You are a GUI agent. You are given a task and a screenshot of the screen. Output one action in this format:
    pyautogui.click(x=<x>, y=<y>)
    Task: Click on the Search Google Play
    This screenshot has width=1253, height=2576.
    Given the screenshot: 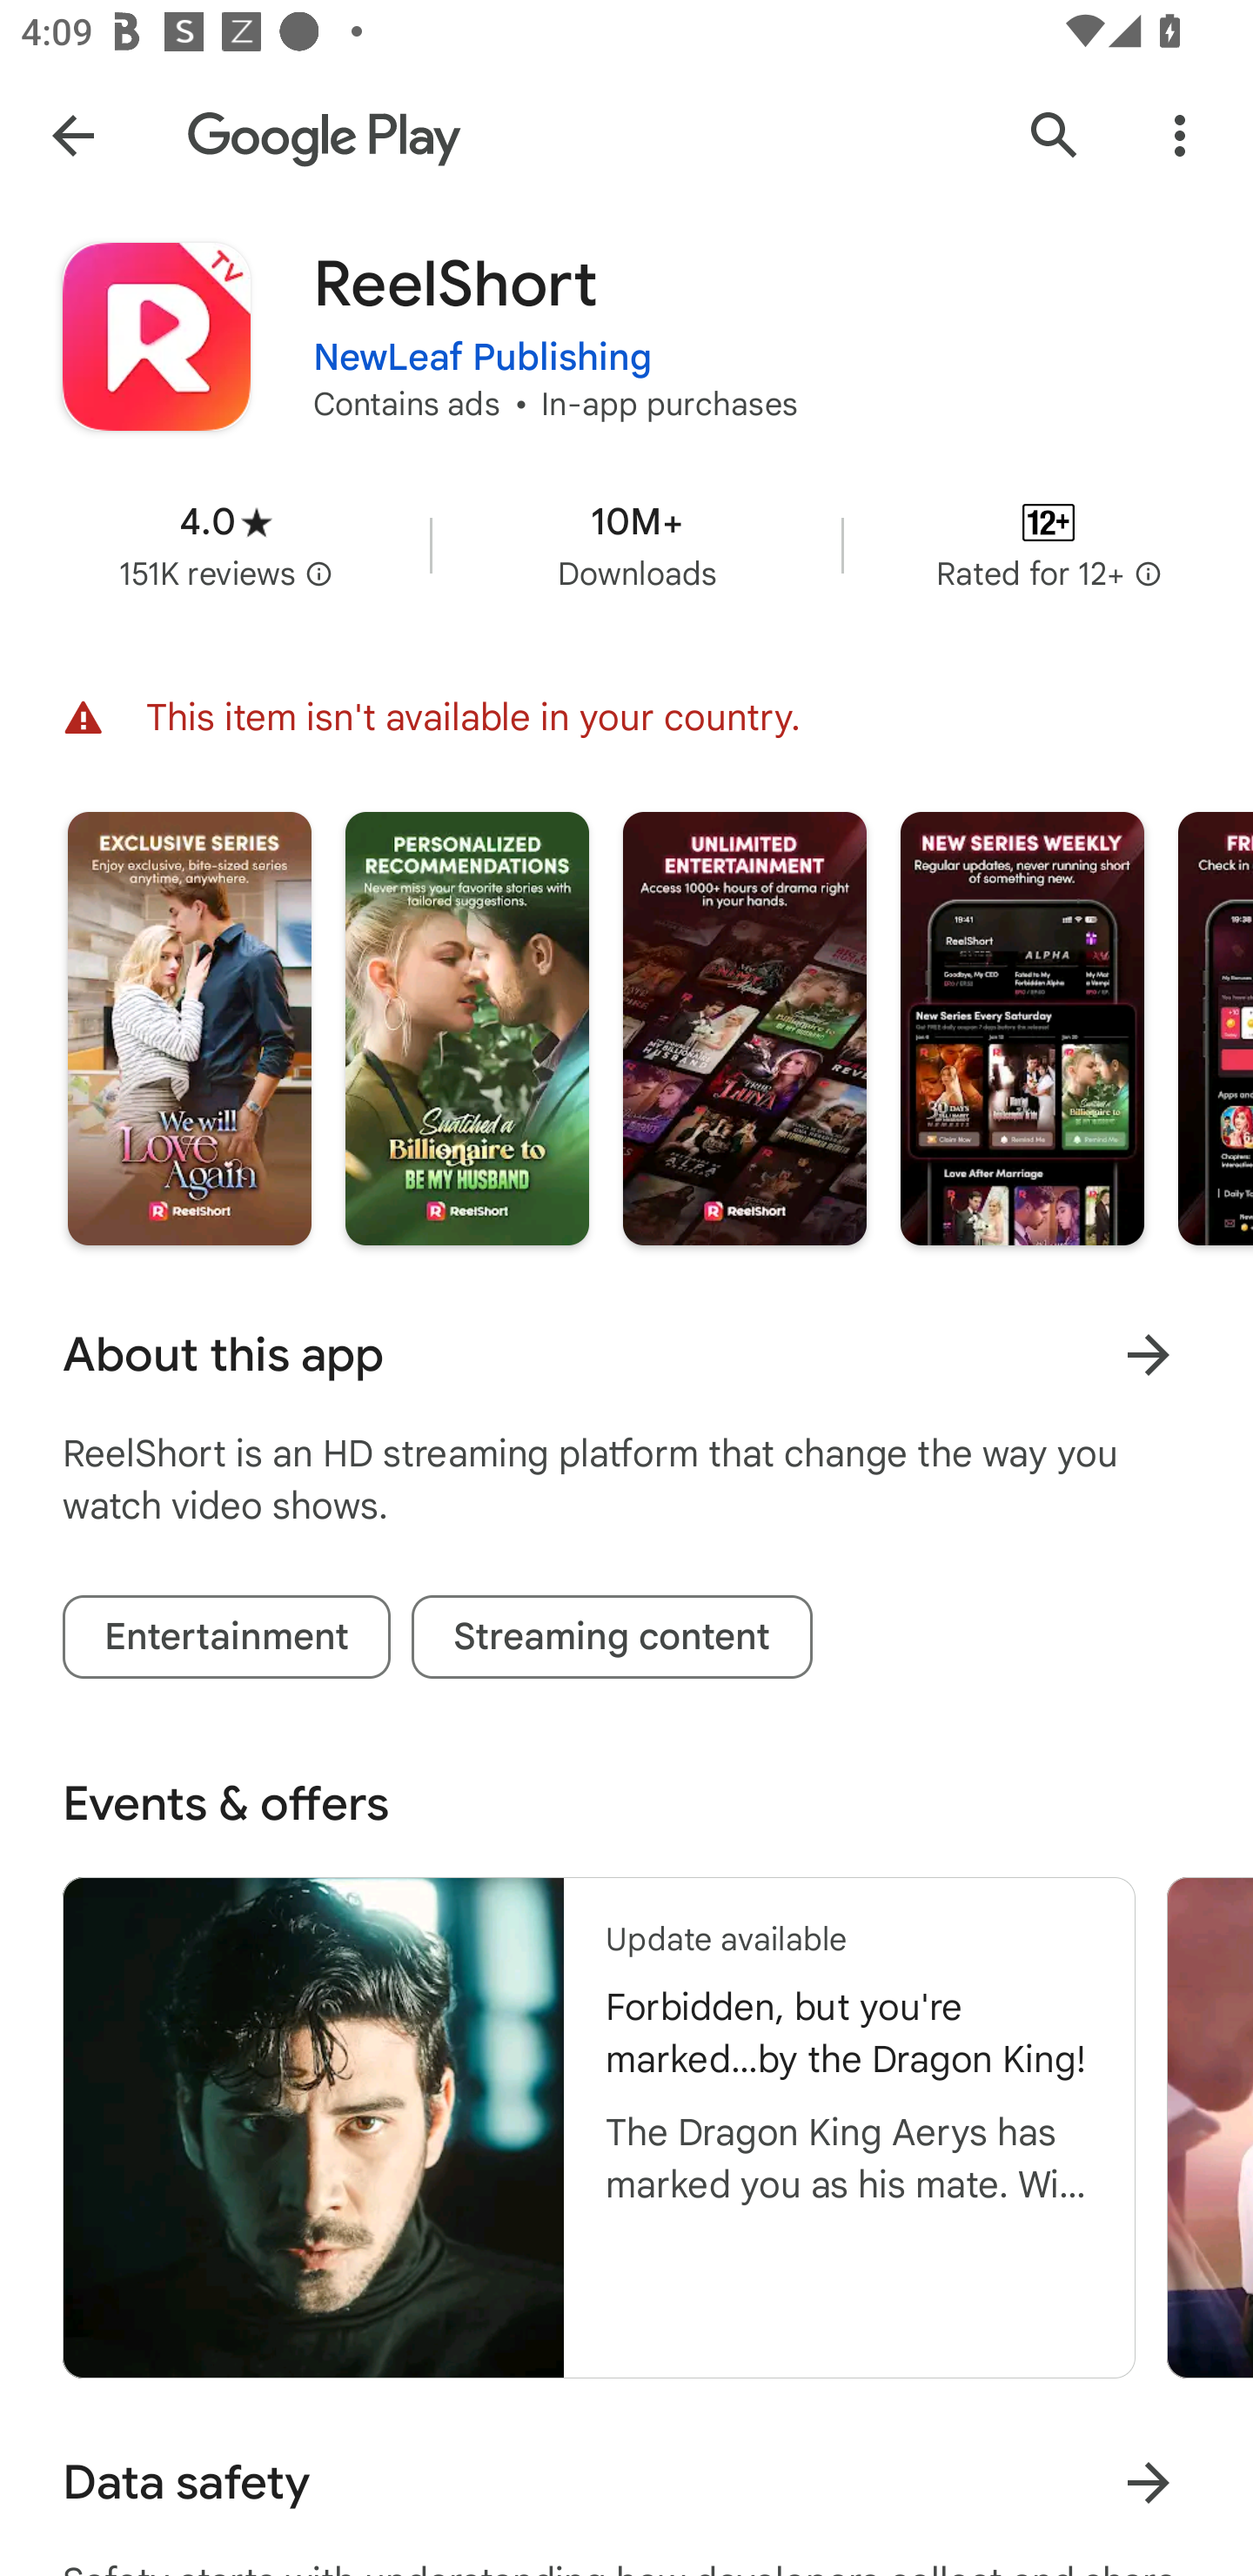 What is the action you would take?
    pyautogui.click(x=1055, y=134)
    